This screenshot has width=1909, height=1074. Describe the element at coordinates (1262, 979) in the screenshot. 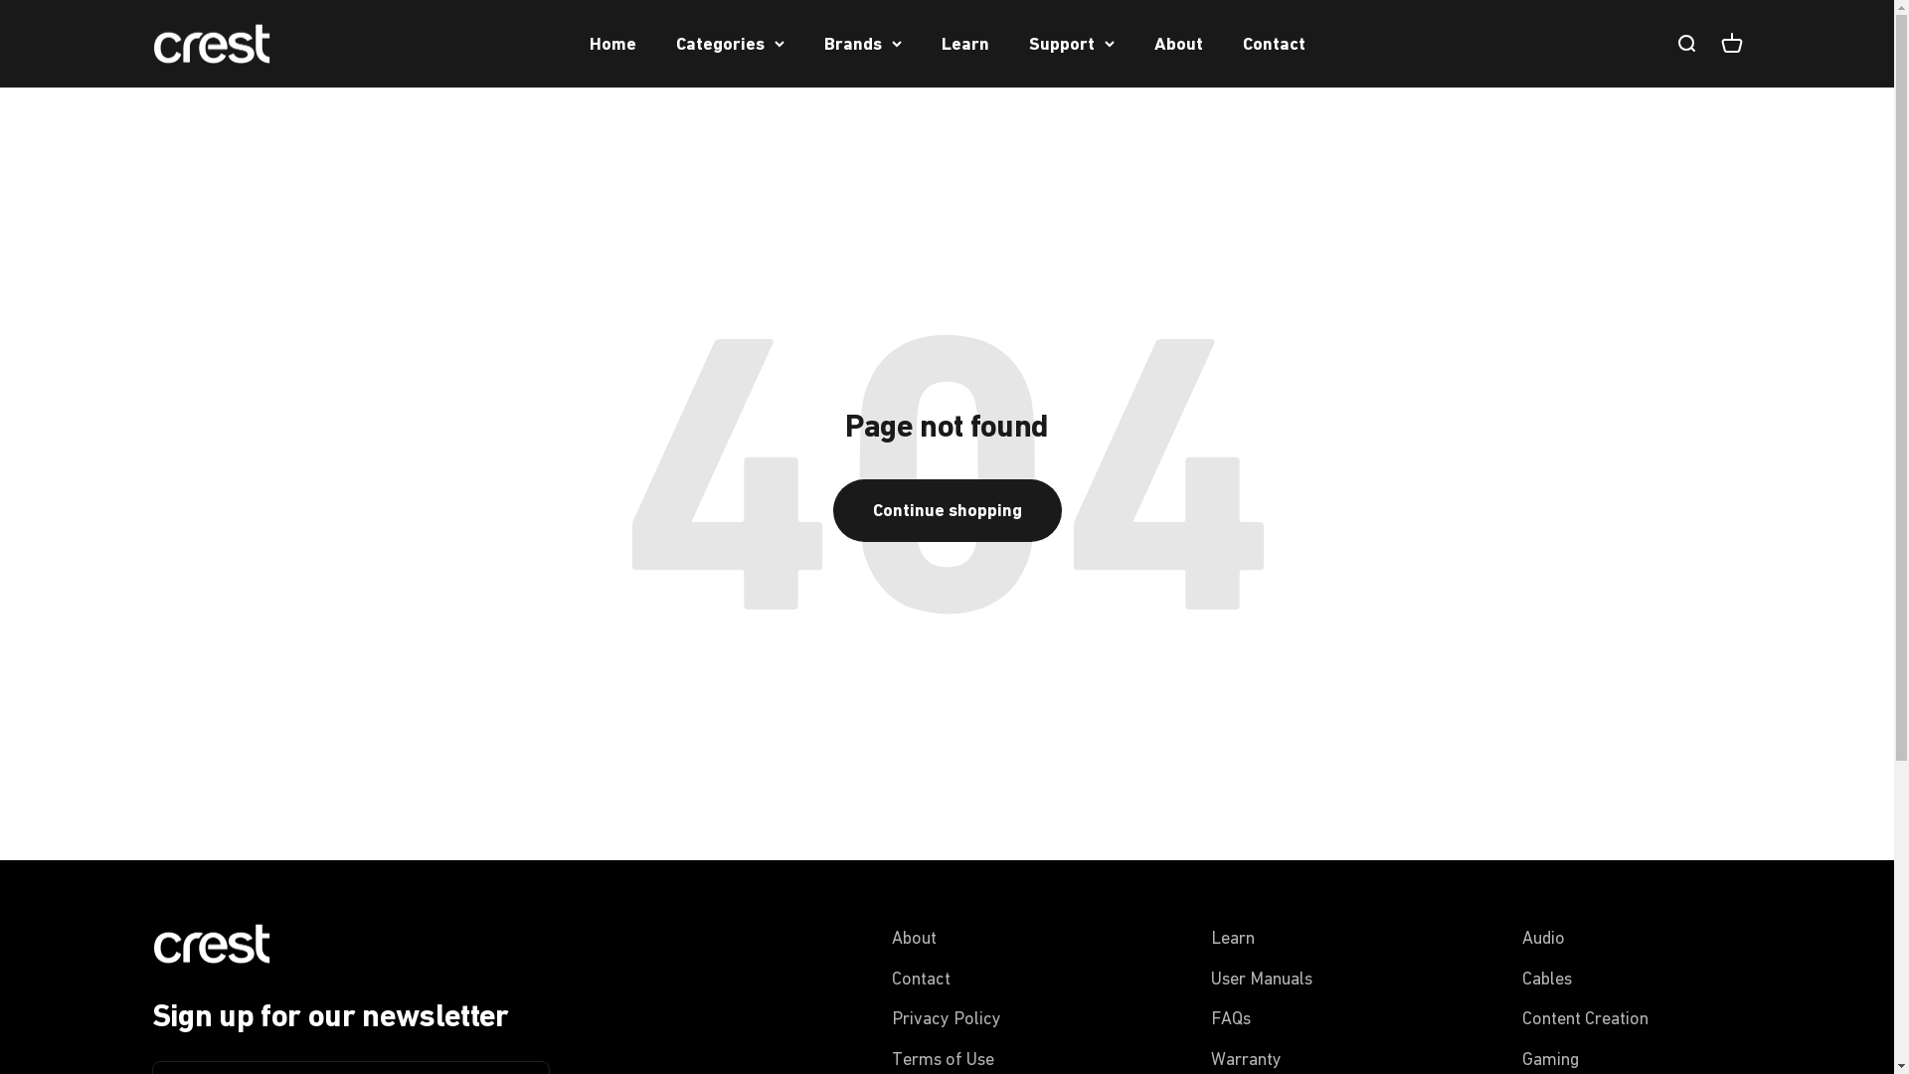

I see `User Manuals` at that location.